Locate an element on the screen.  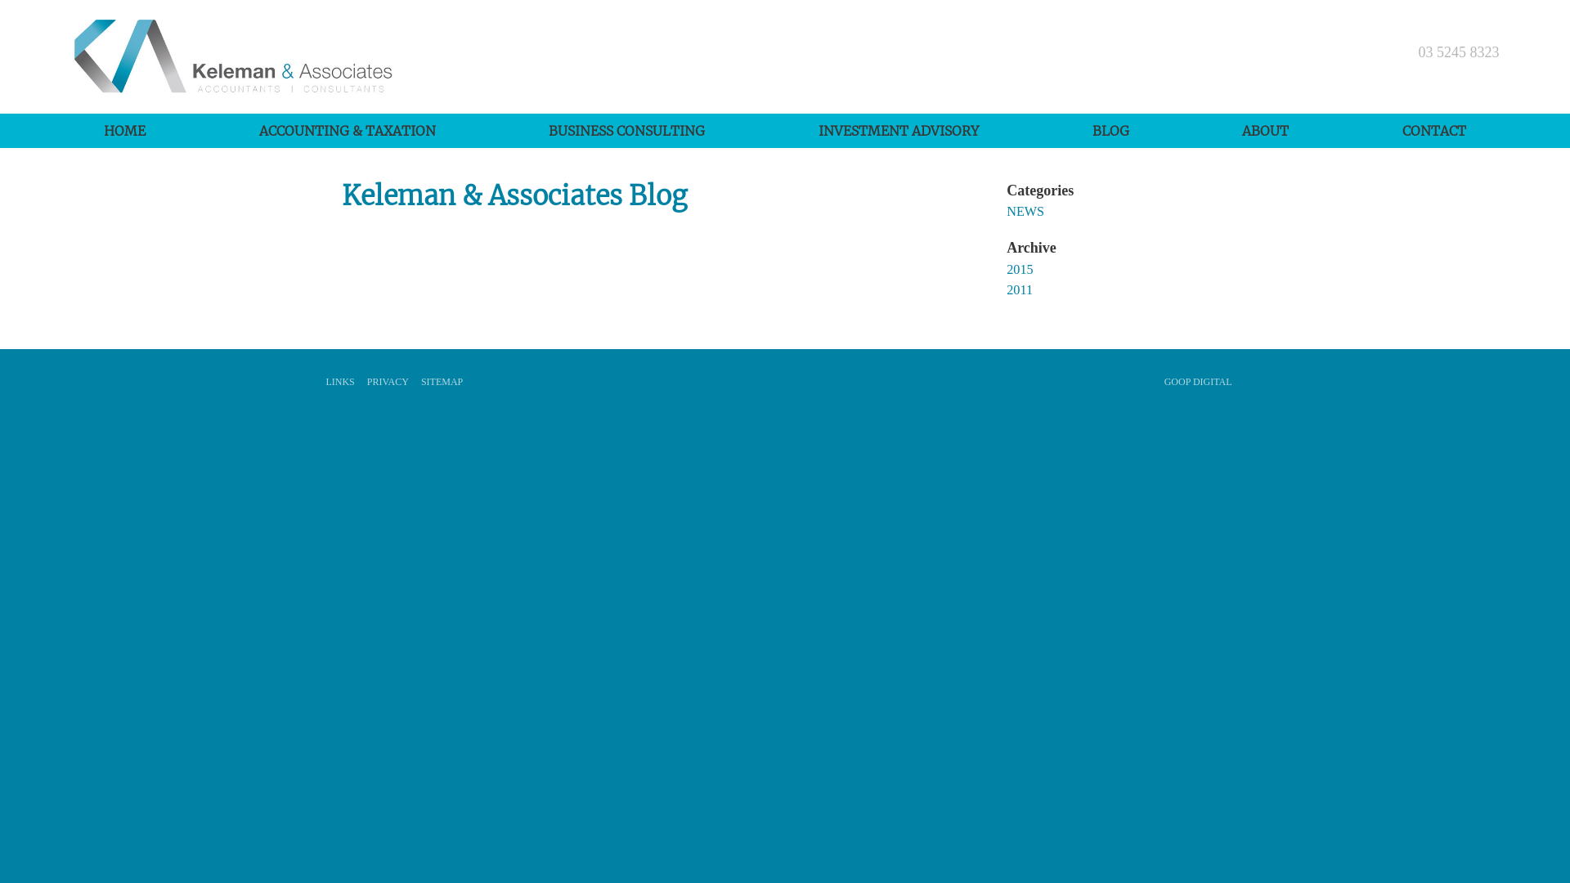
ACCOUNTING & TAXATION is located at coordinates (347, 131).